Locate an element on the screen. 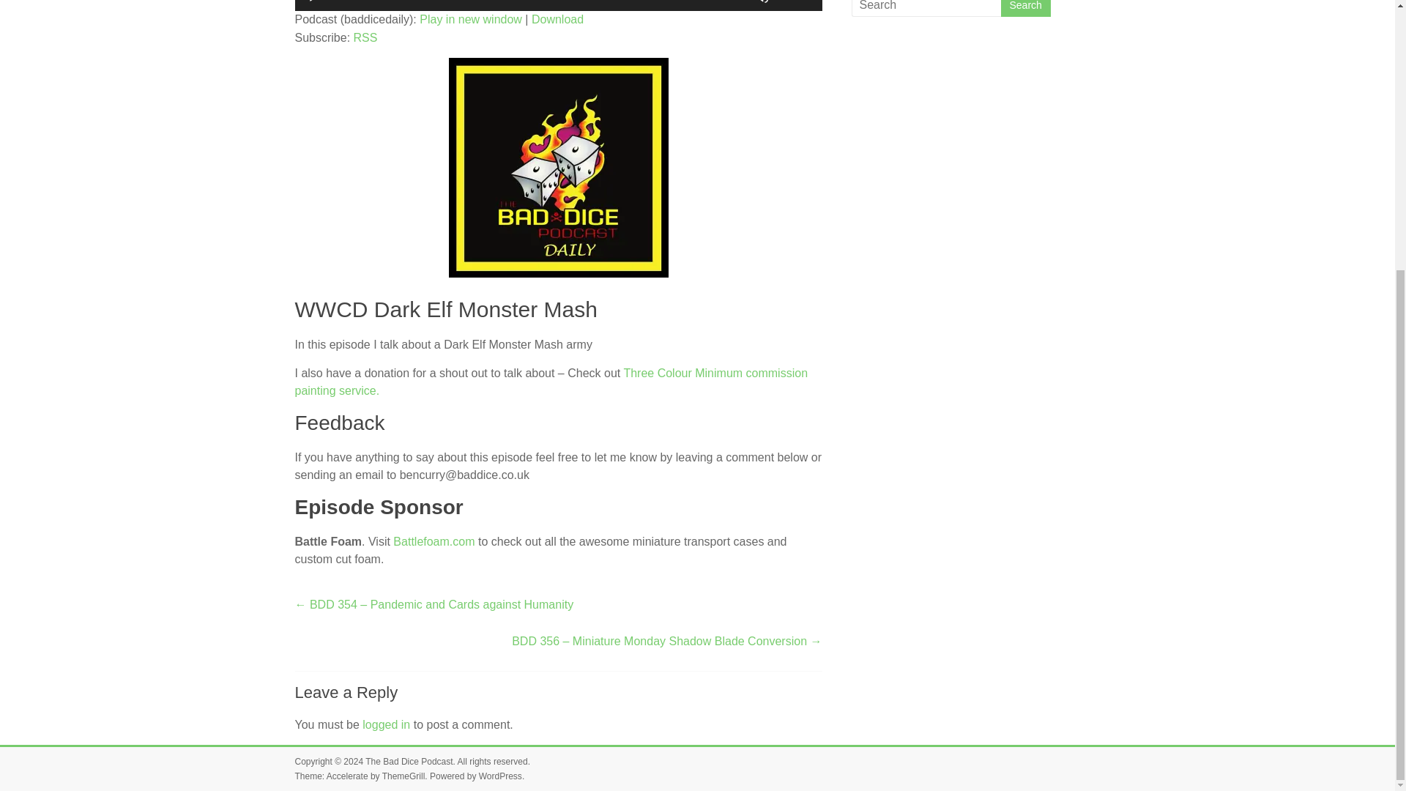 The image size is (1406, 791). WordPress is located at coordinates (500, 776).